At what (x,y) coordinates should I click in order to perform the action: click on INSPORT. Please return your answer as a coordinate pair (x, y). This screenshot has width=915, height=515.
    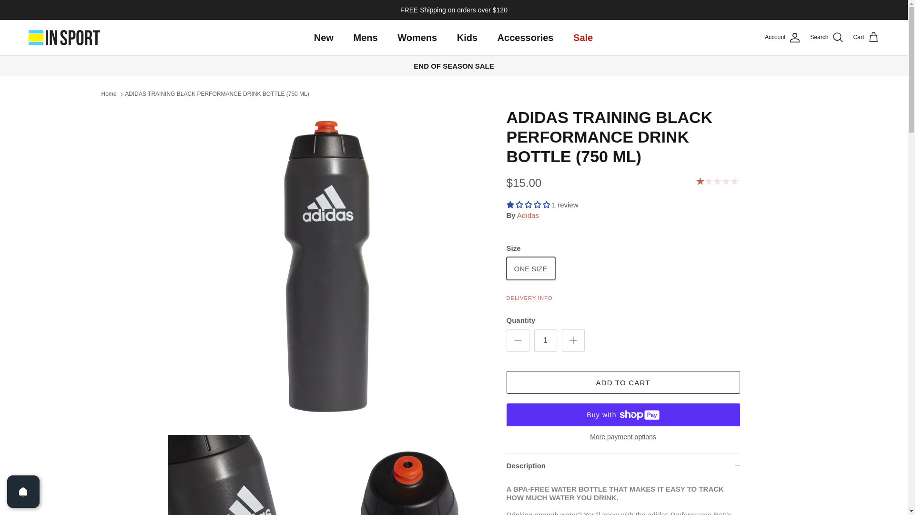
    Looking at the image, I should click on (64, 37).